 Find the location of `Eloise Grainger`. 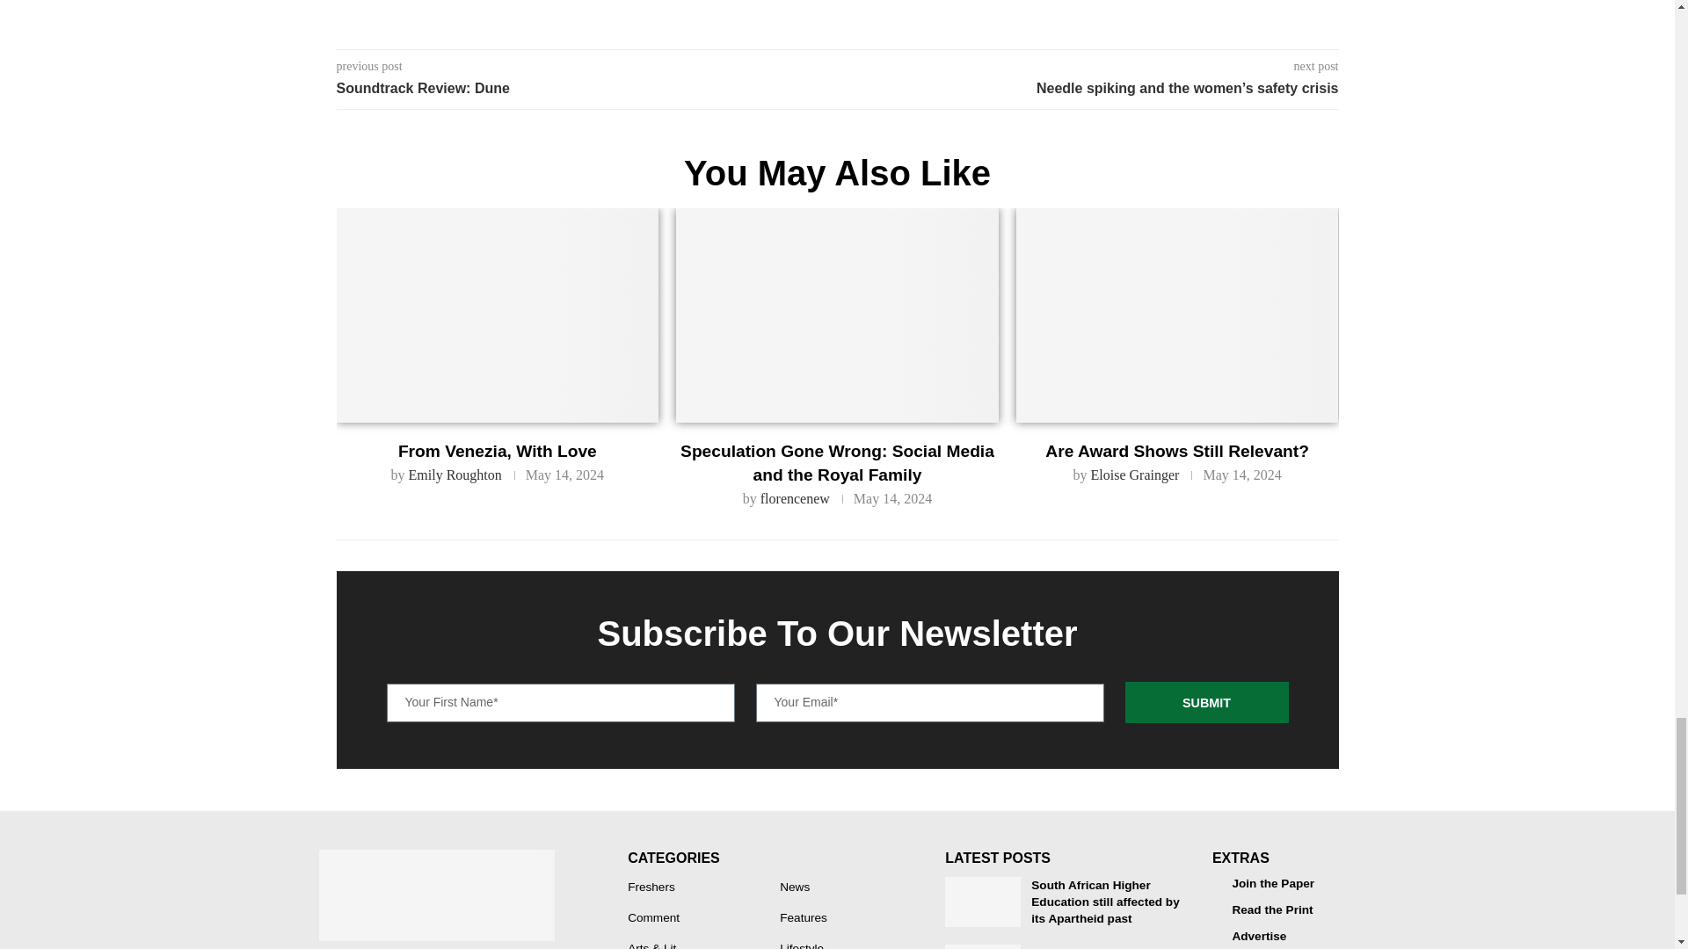

Eloise Grainger is located at coordinates (1135, 474).